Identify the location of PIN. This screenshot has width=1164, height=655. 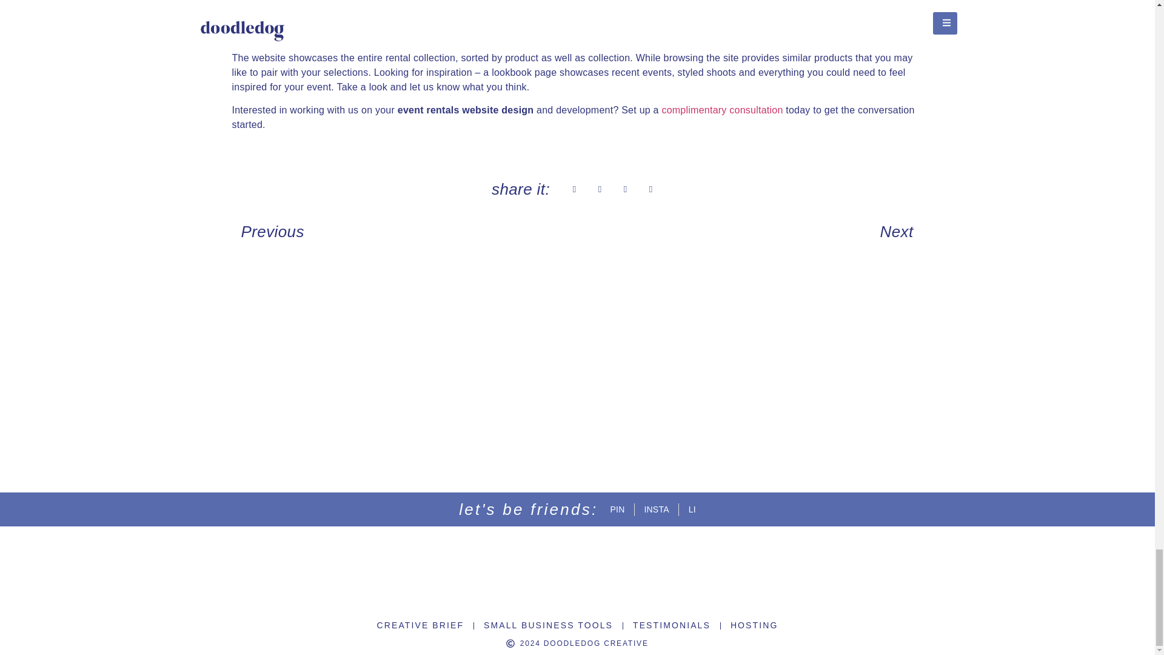
(617, 509).